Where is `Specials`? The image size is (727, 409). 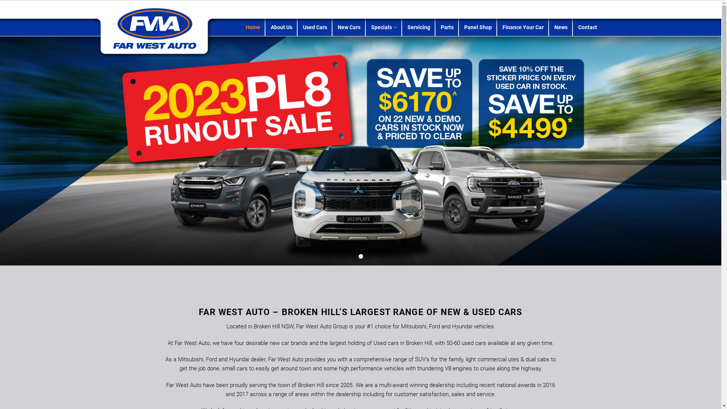 Specials is located at coordinates (384, 27).